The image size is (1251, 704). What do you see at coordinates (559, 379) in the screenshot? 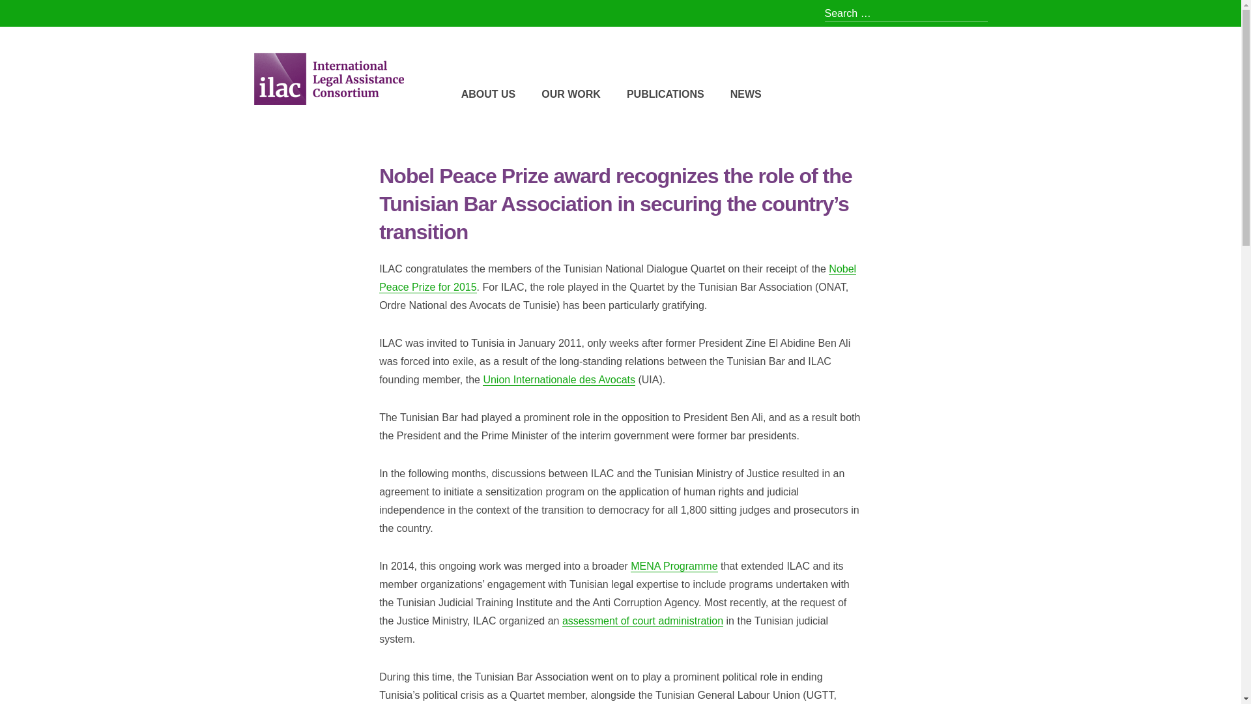
I see `Union Internationale des Avocats` at bounding box center [559, 379].